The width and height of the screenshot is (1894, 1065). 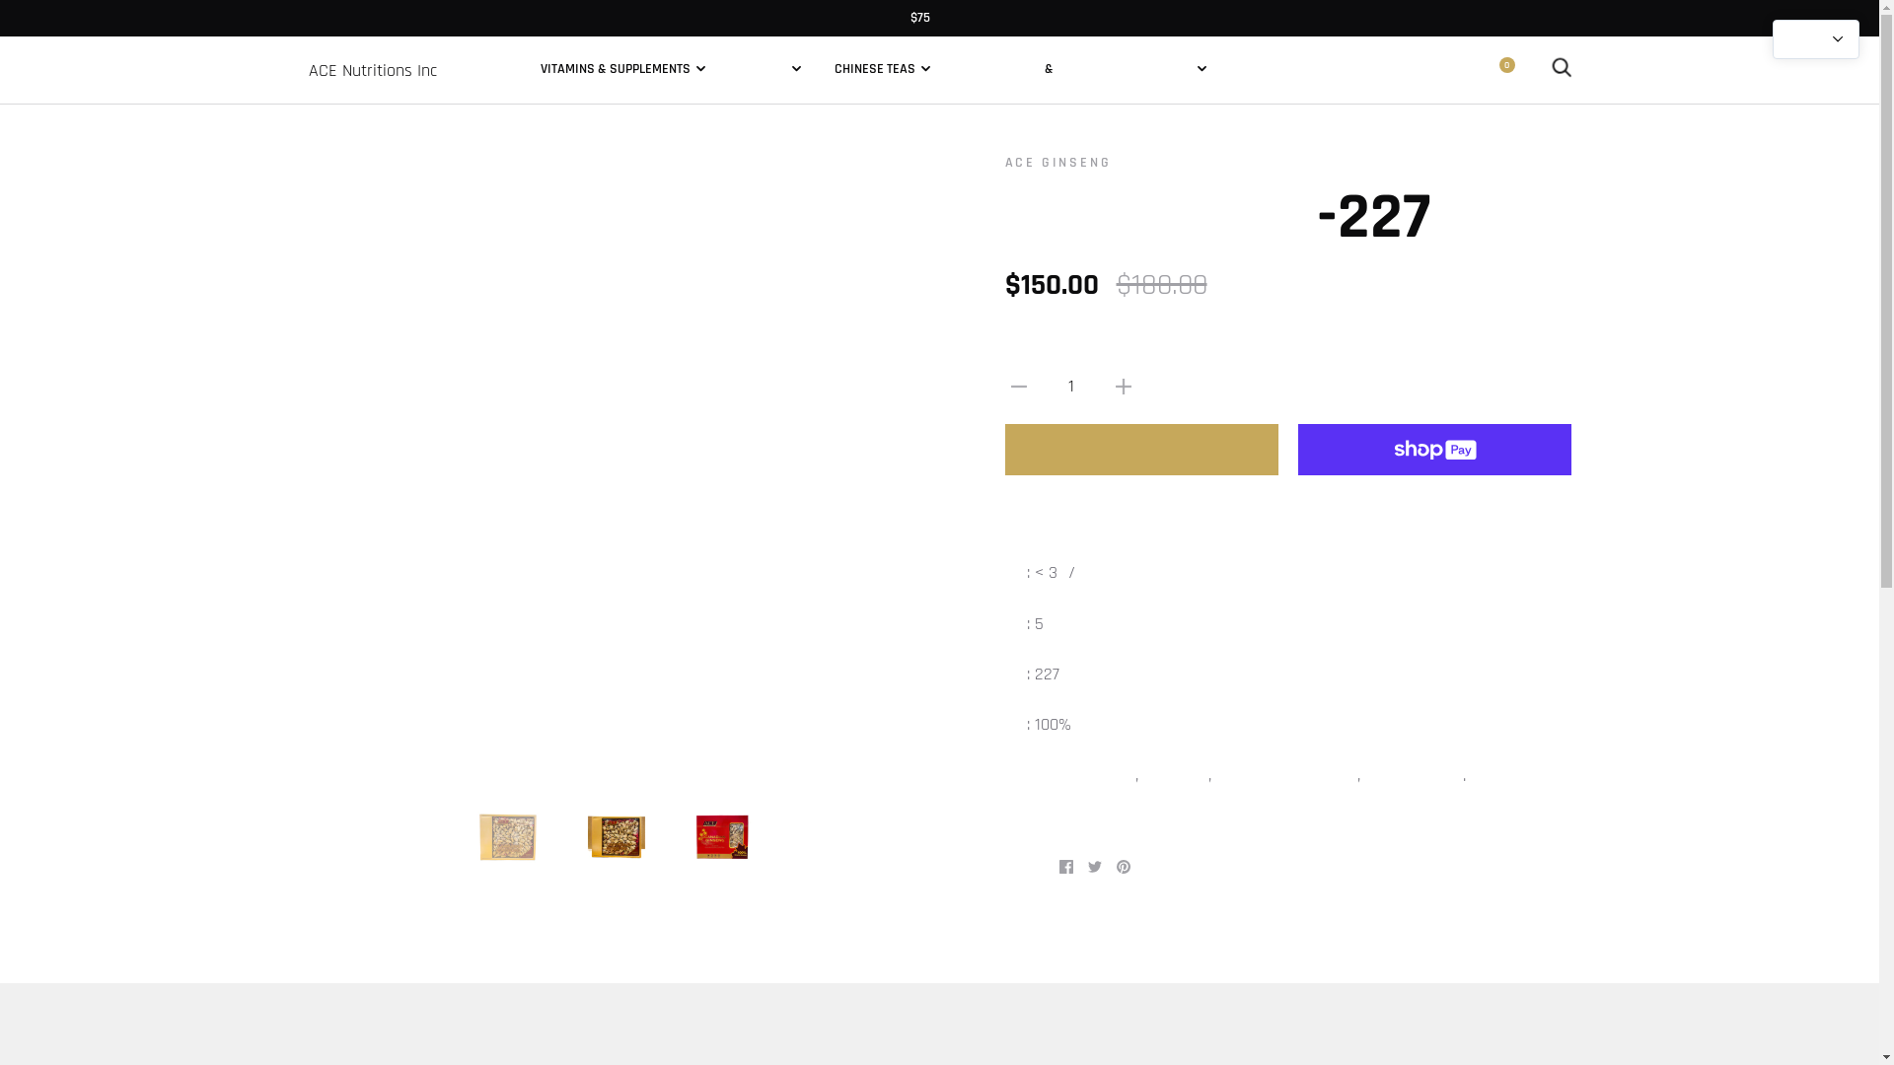 I want to click on LBP, so click(x=395, y=193).